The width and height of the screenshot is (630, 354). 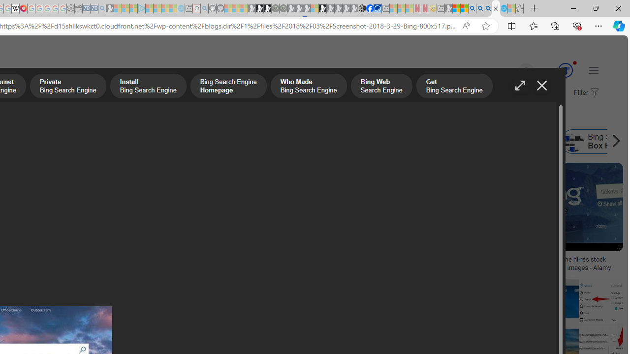 I want to click on AirNow.gov, so click(x=378, y=9).